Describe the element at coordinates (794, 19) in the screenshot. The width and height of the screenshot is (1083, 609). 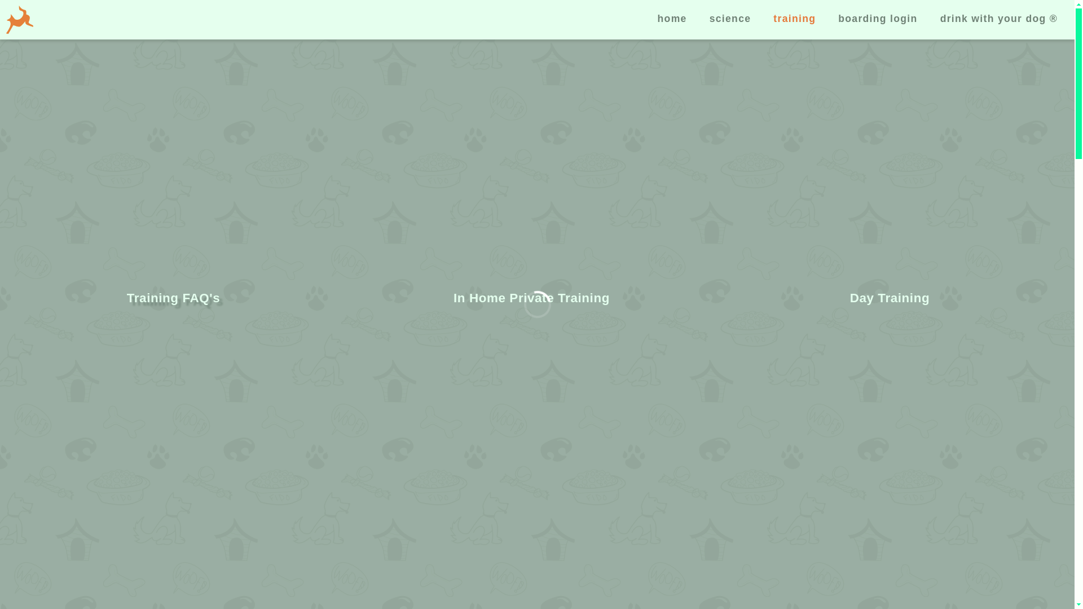
I see `training` at that location.